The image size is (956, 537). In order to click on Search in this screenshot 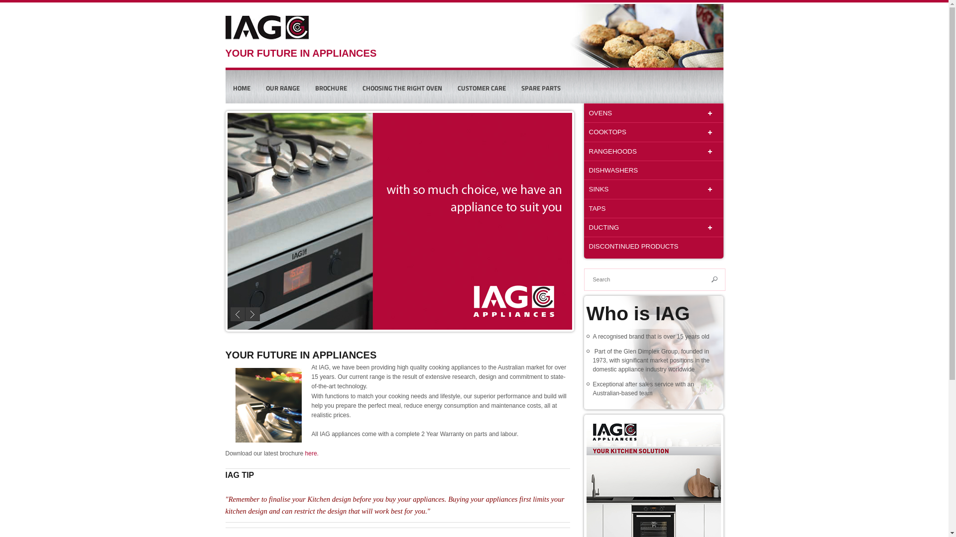, I will do `click(715, 279)`.